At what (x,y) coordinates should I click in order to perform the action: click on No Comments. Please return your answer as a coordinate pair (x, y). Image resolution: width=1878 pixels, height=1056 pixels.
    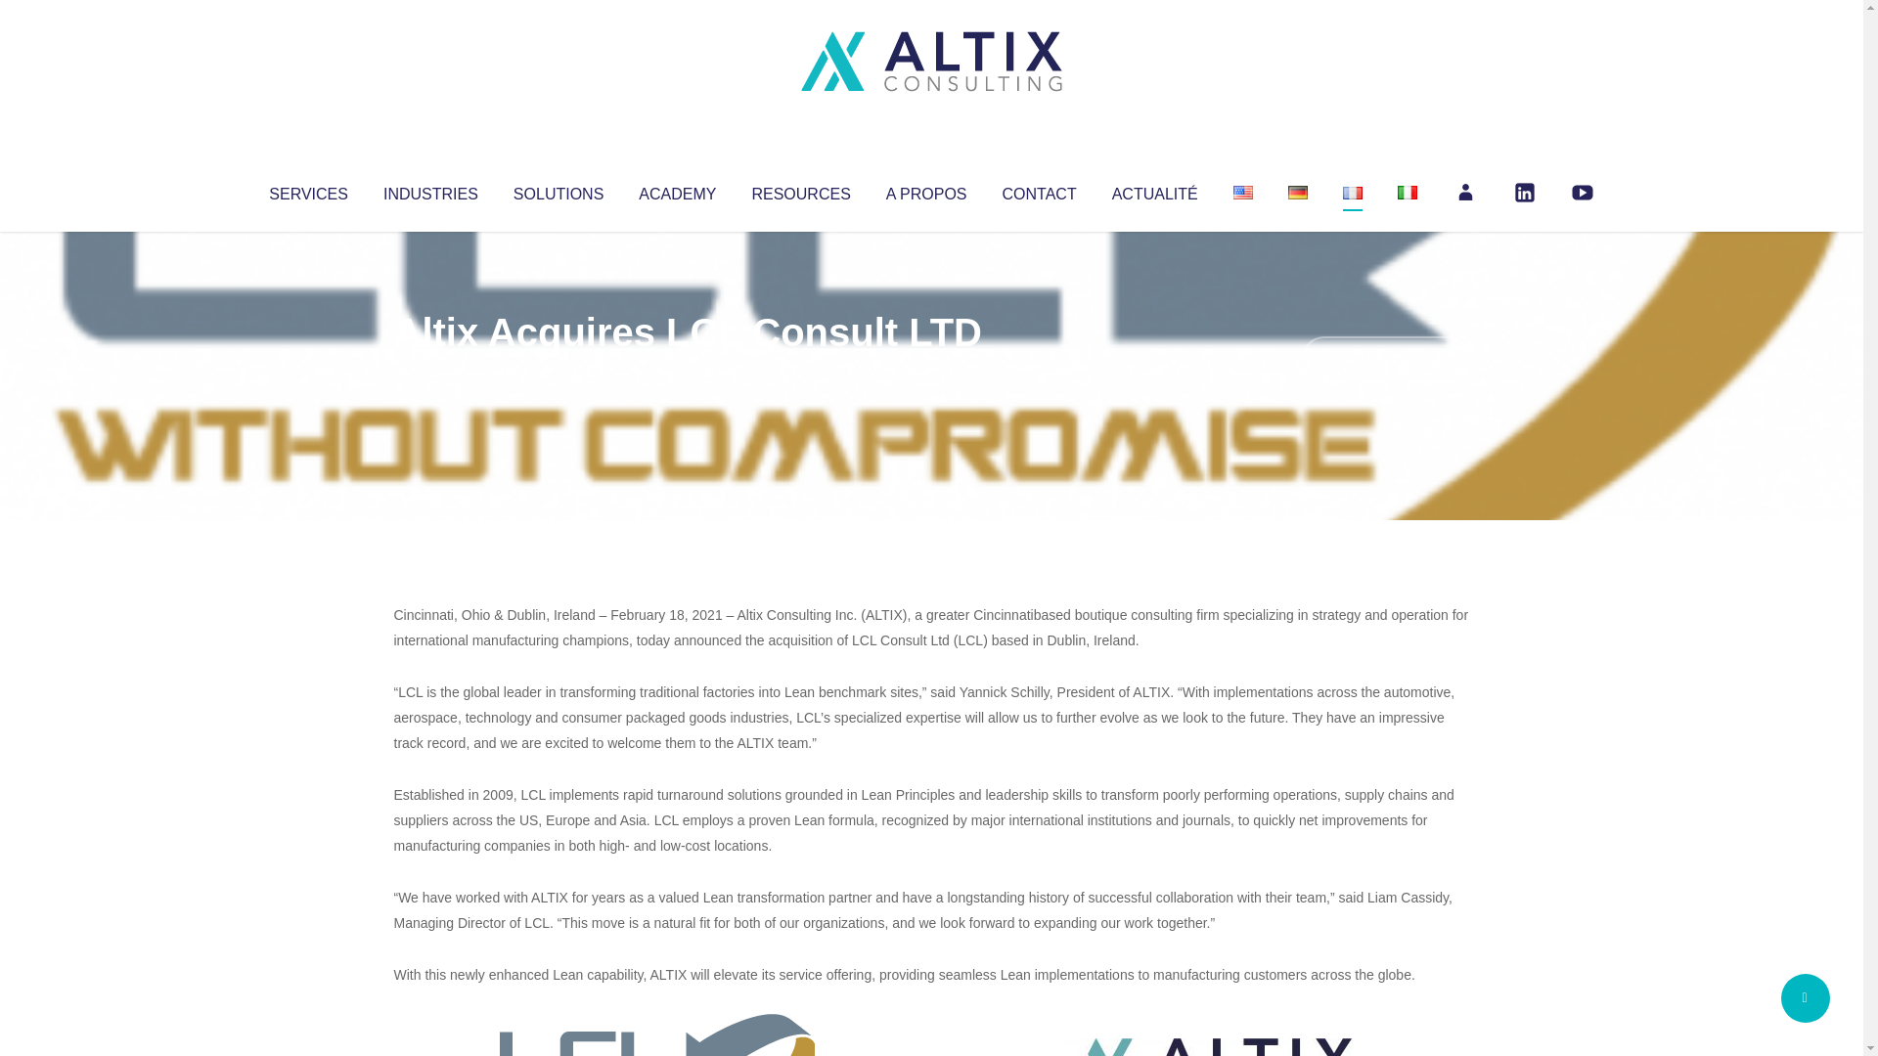
    Looking at the image, I should click on (1385, 358).